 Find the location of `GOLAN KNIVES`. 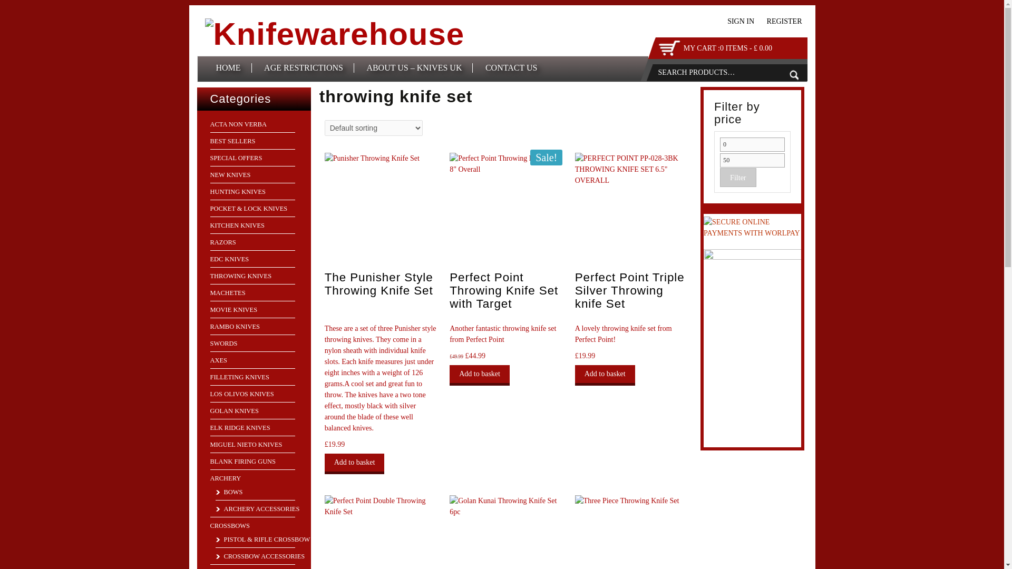

GOLAN KNIVES is located at coordinates (233, 411).